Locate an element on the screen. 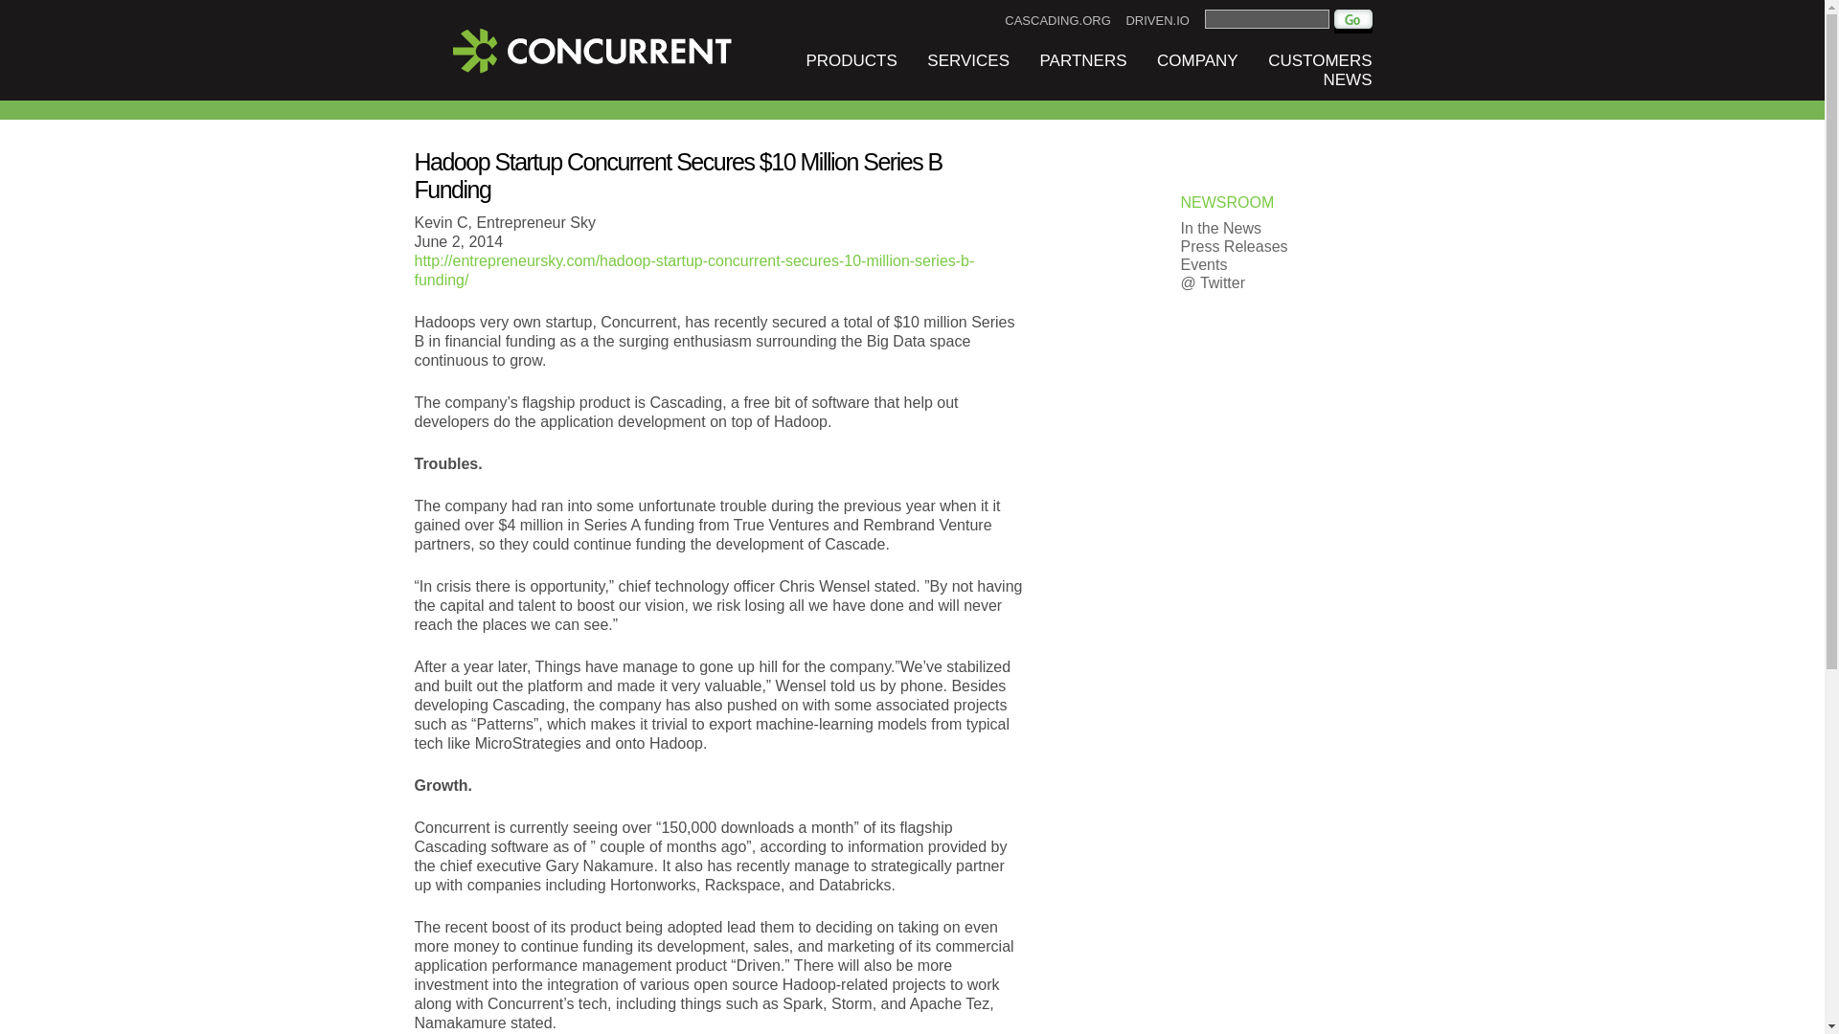 This screenshot has height=1034, width=1839. CASCADING.ORG is located at coordinates (1057, 21).